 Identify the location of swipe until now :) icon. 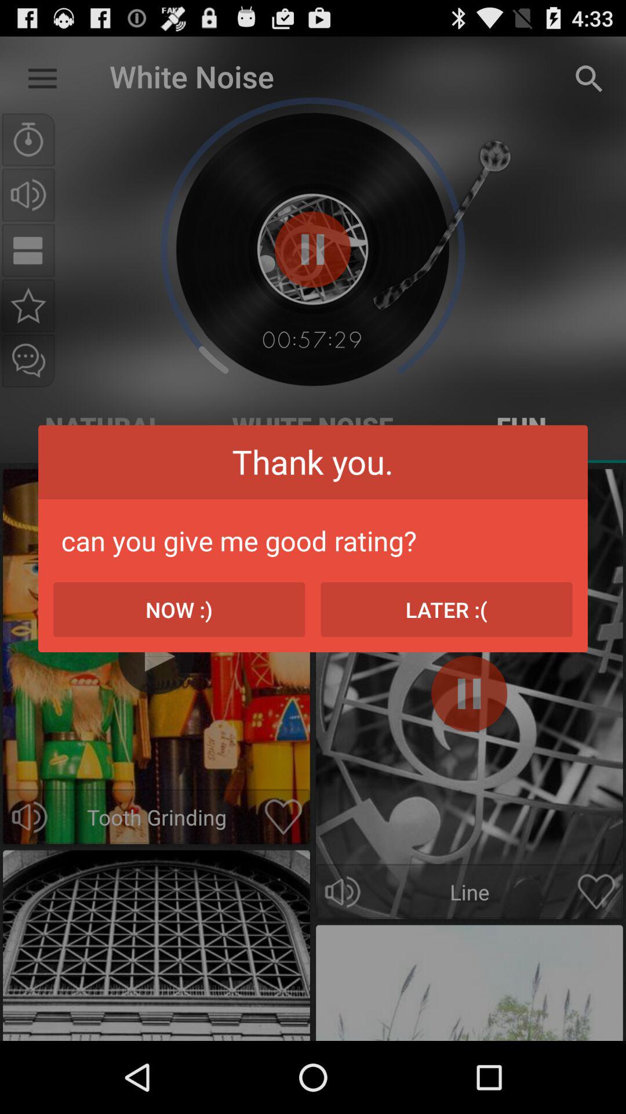
(179, 609).